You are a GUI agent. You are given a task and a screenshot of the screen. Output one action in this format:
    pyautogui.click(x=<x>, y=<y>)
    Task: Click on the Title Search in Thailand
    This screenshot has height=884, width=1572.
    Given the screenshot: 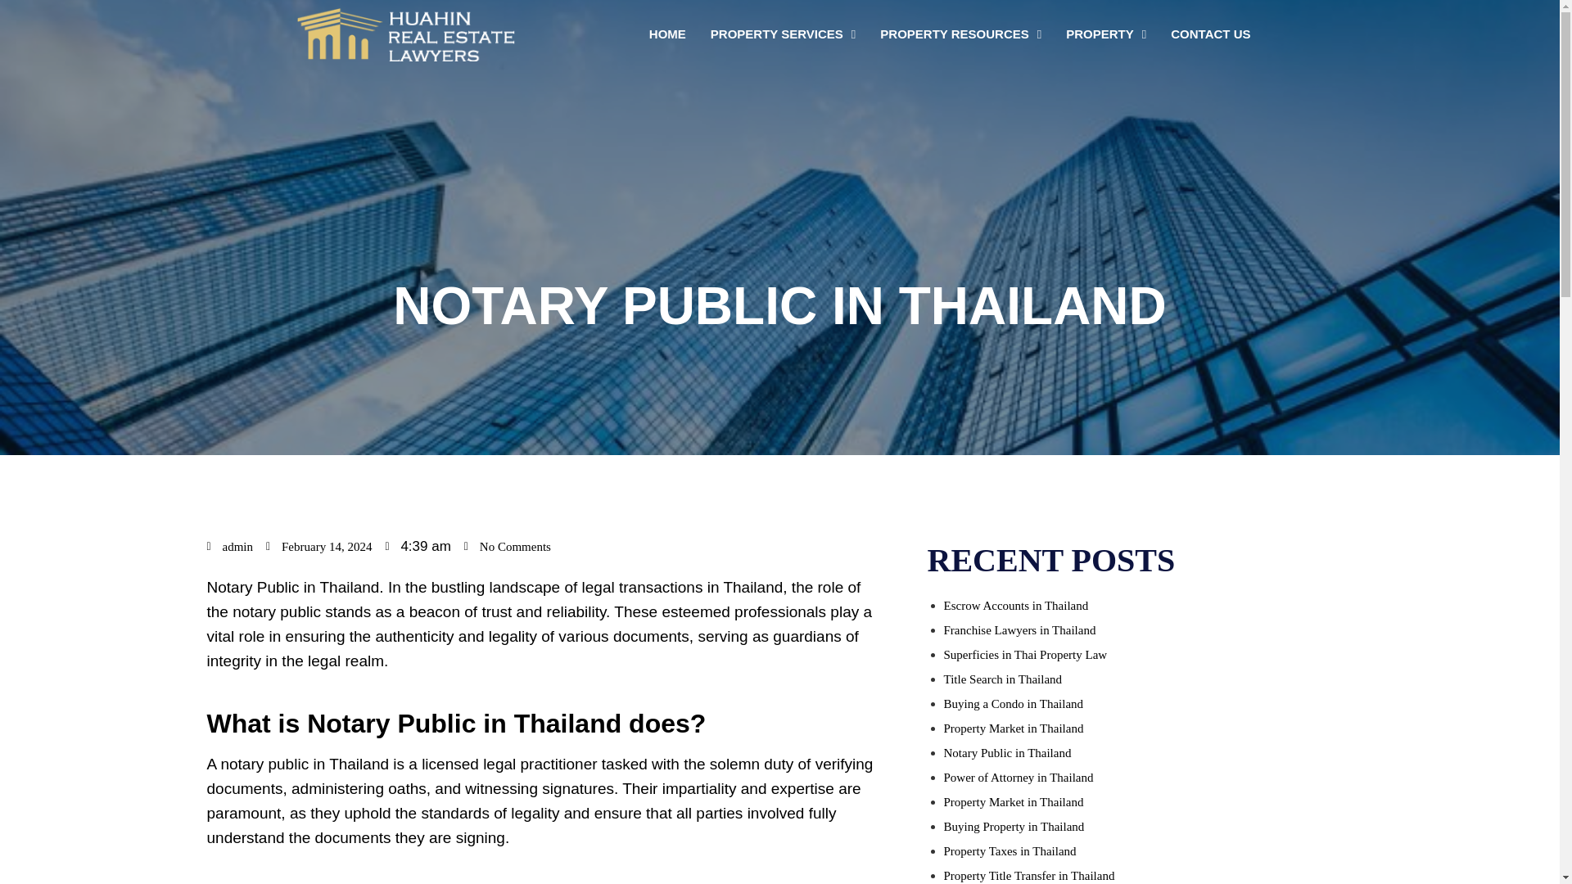 What is the action you would take?
    pyautogui.click(x=1002, y=679)
    